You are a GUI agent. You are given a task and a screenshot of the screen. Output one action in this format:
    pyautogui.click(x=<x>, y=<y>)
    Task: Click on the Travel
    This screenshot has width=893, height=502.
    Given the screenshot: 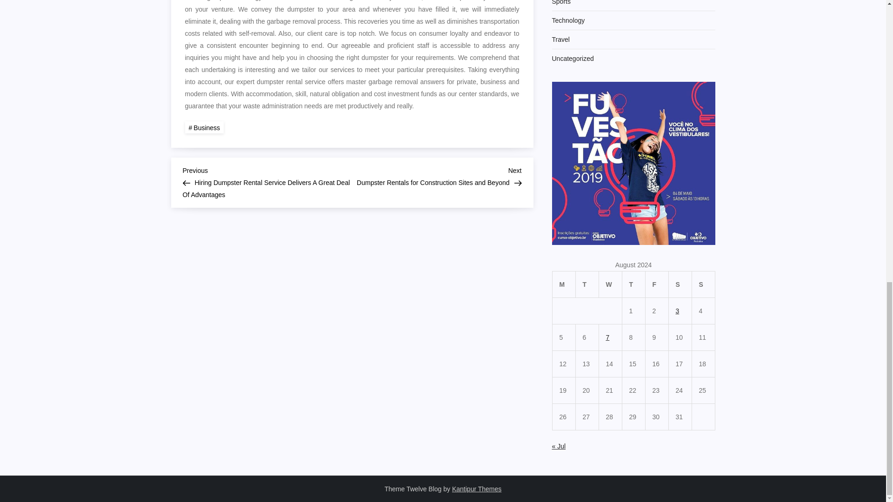 What is the action you would take?
    pyautogui.click(x=560, y=40)
    